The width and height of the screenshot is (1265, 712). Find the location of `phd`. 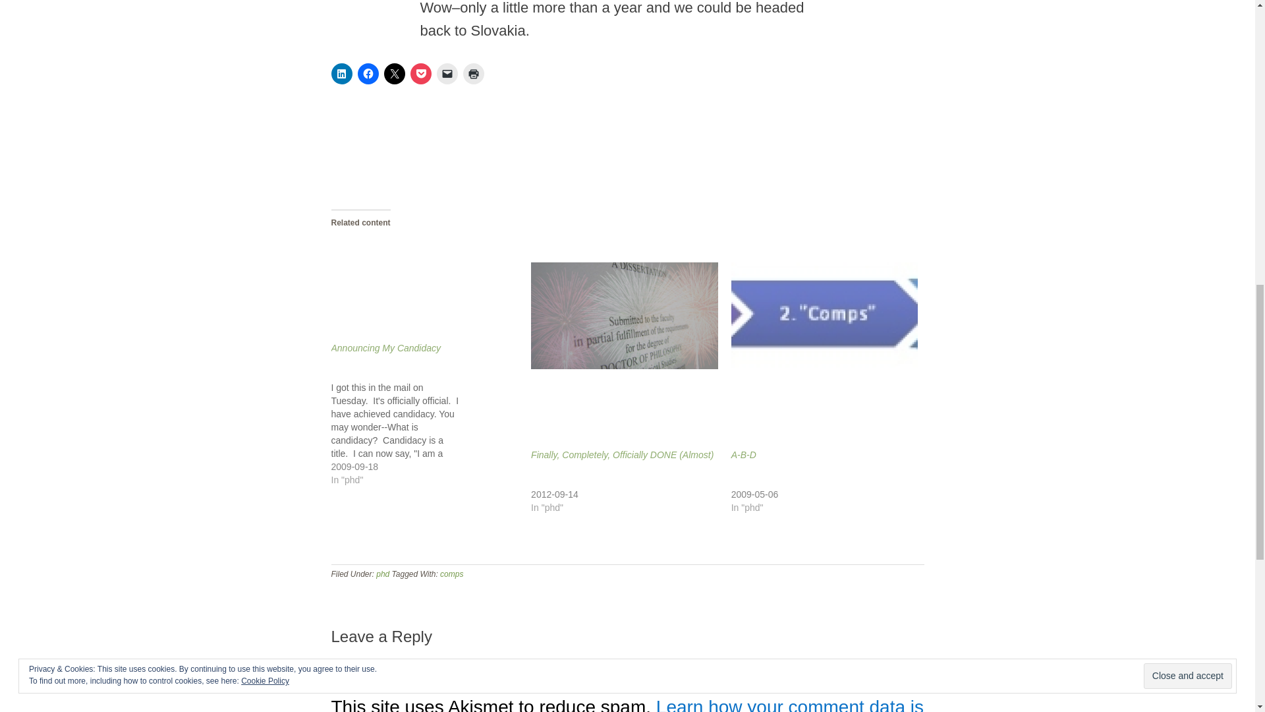

phd is located at coordinates (382, 574).